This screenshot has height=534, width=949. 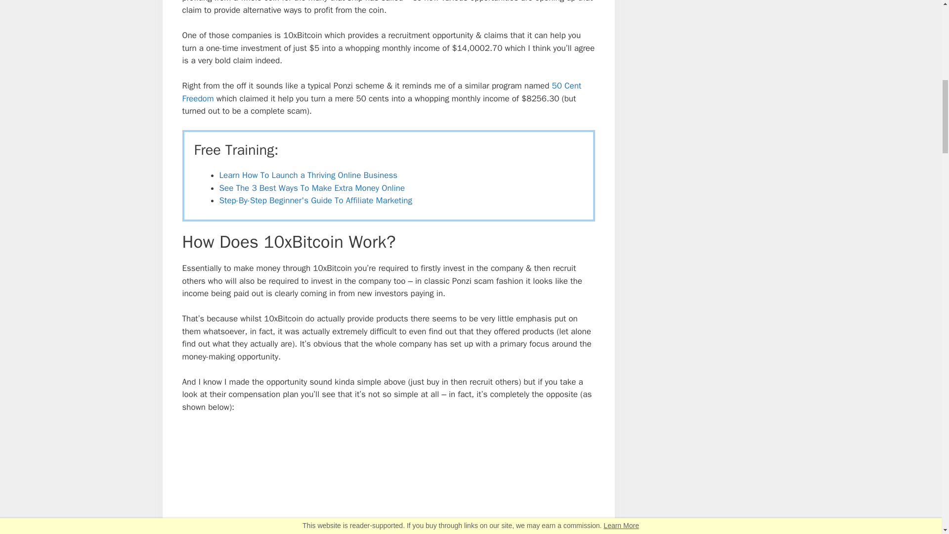 What do you see at coordinates (312, 188) in the screenshot?
I see `See The 3 Best Ways To Make Extra Money Online` at bounding box center [312, 188].